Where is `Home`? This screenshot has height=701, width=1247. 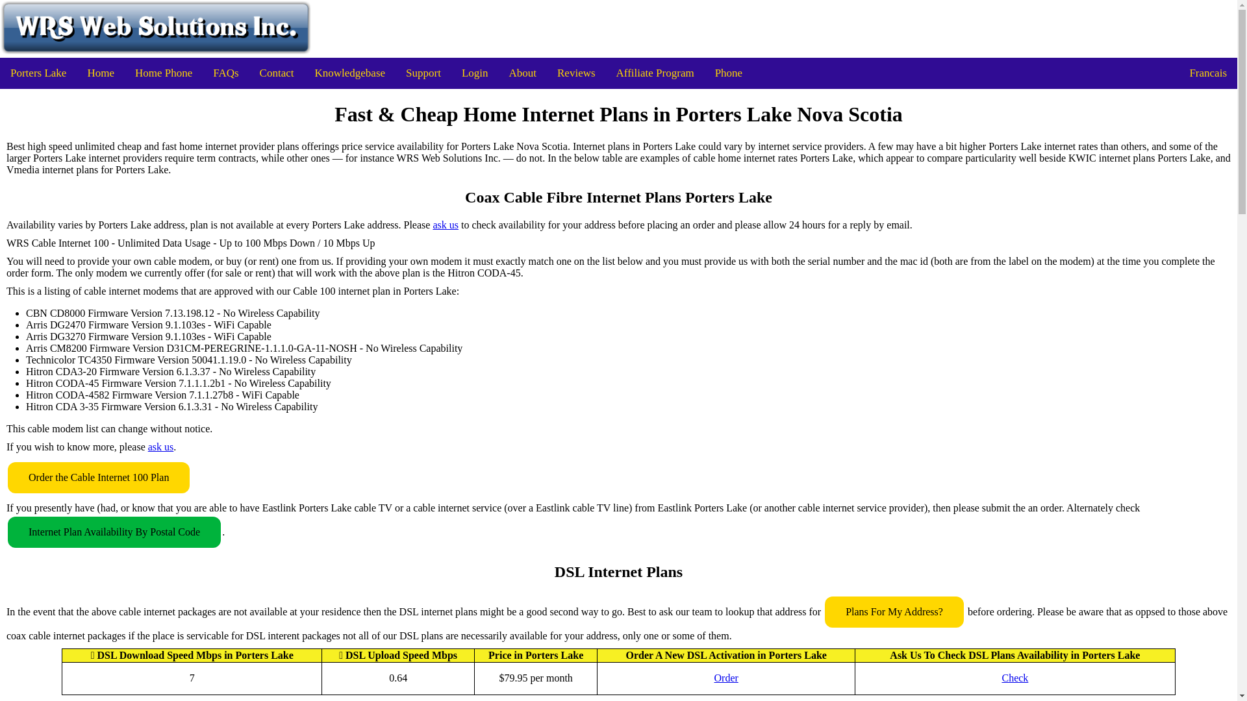
Home is located at coordinates (100, 73).